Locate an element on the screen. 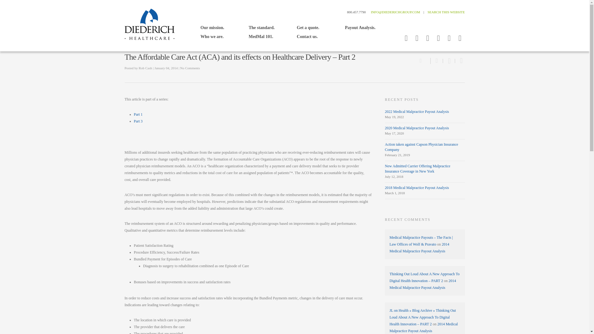 This screenshot has height=334, width=594. Who we are. is located at coordinates (212, 36).